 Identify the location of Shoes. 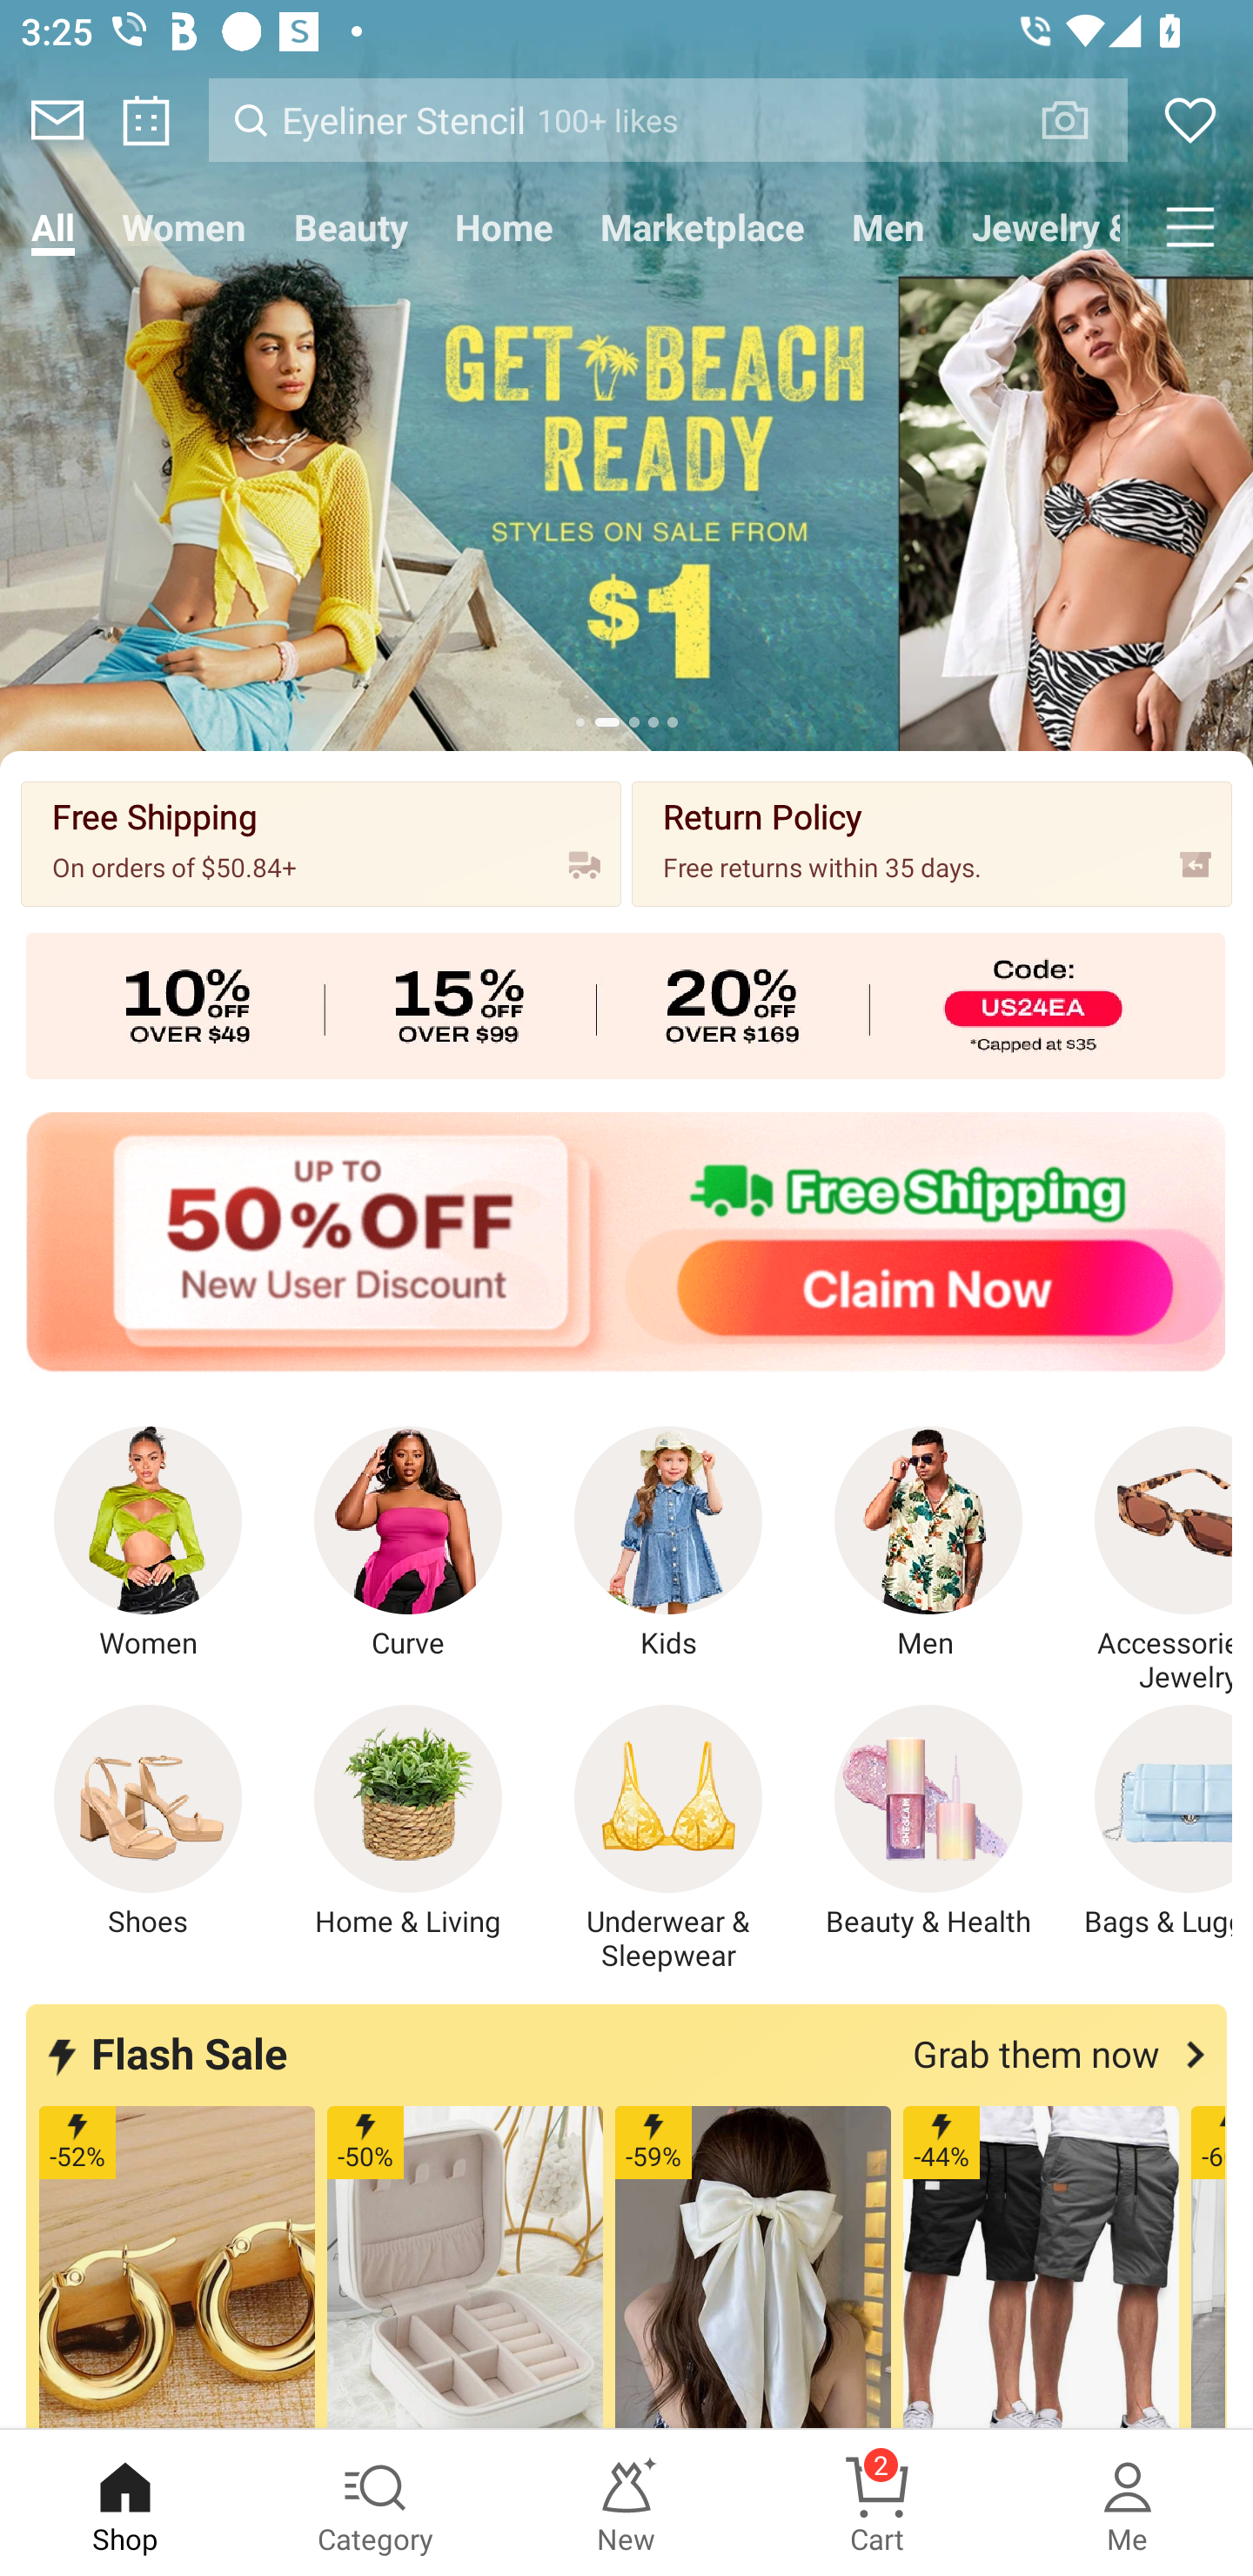
(148, 1822).